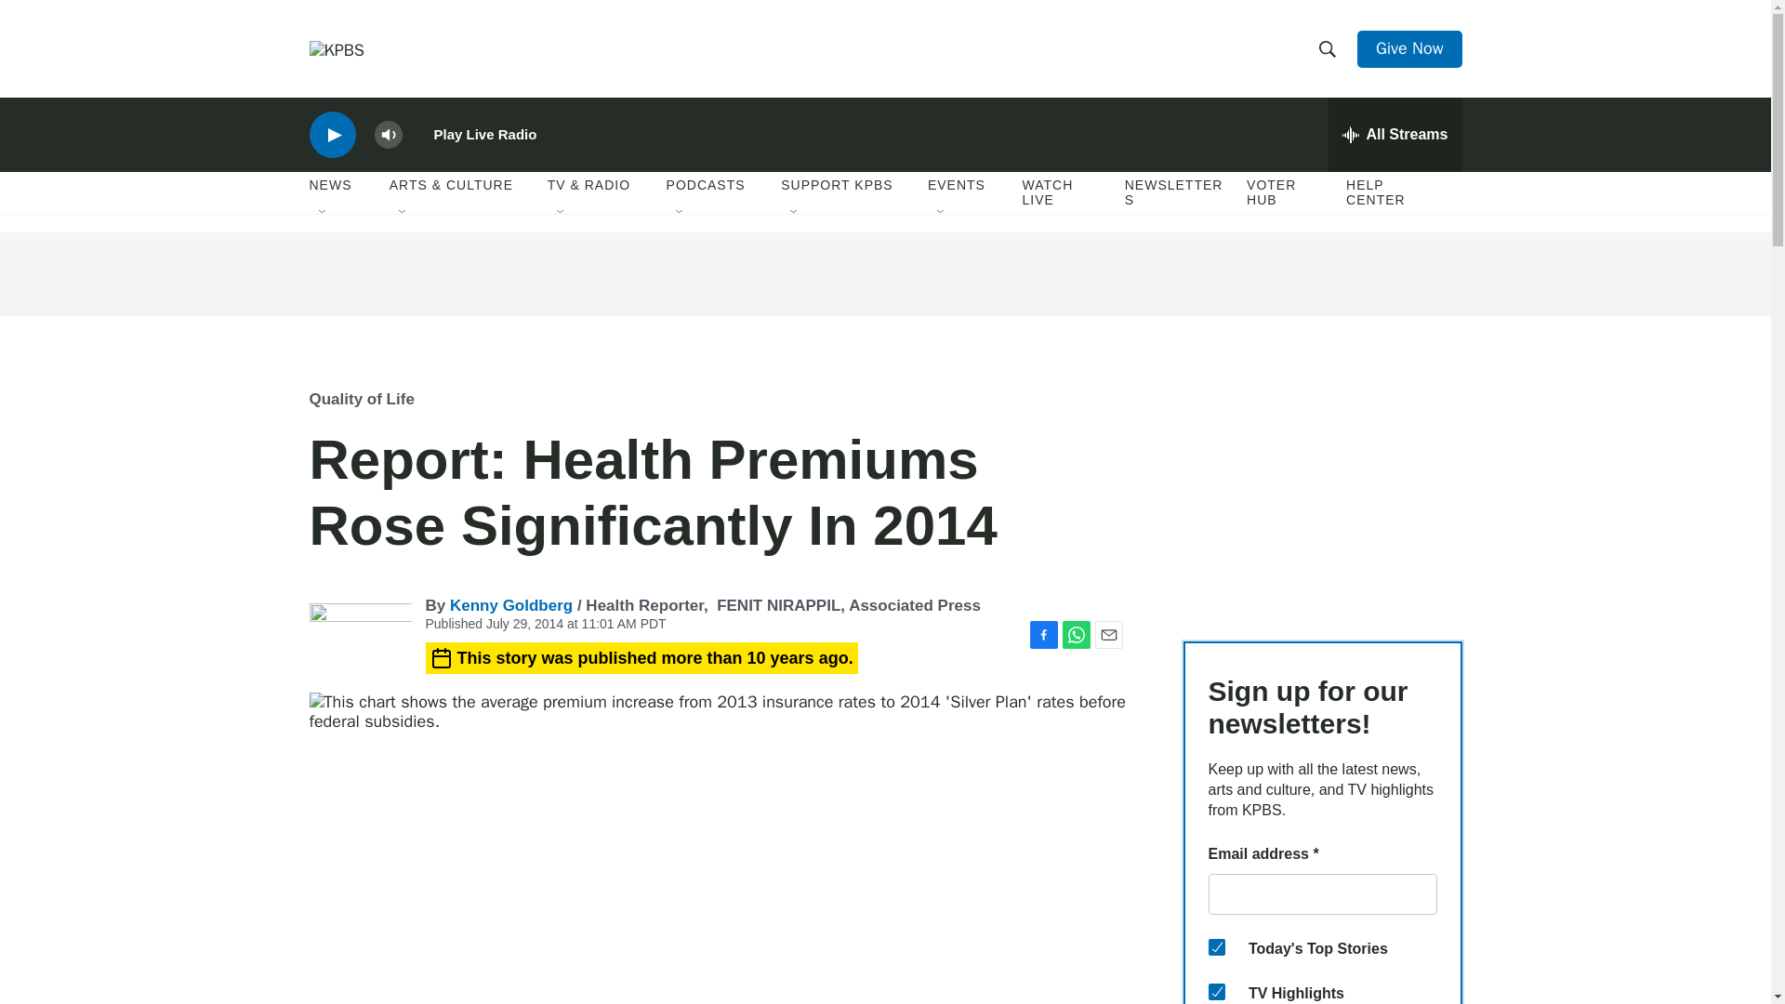 The height and width of the screenshot is (1004, 1785). Describe the element at coordinates (1216, 991) in the screenshot. I see `5` at that location.